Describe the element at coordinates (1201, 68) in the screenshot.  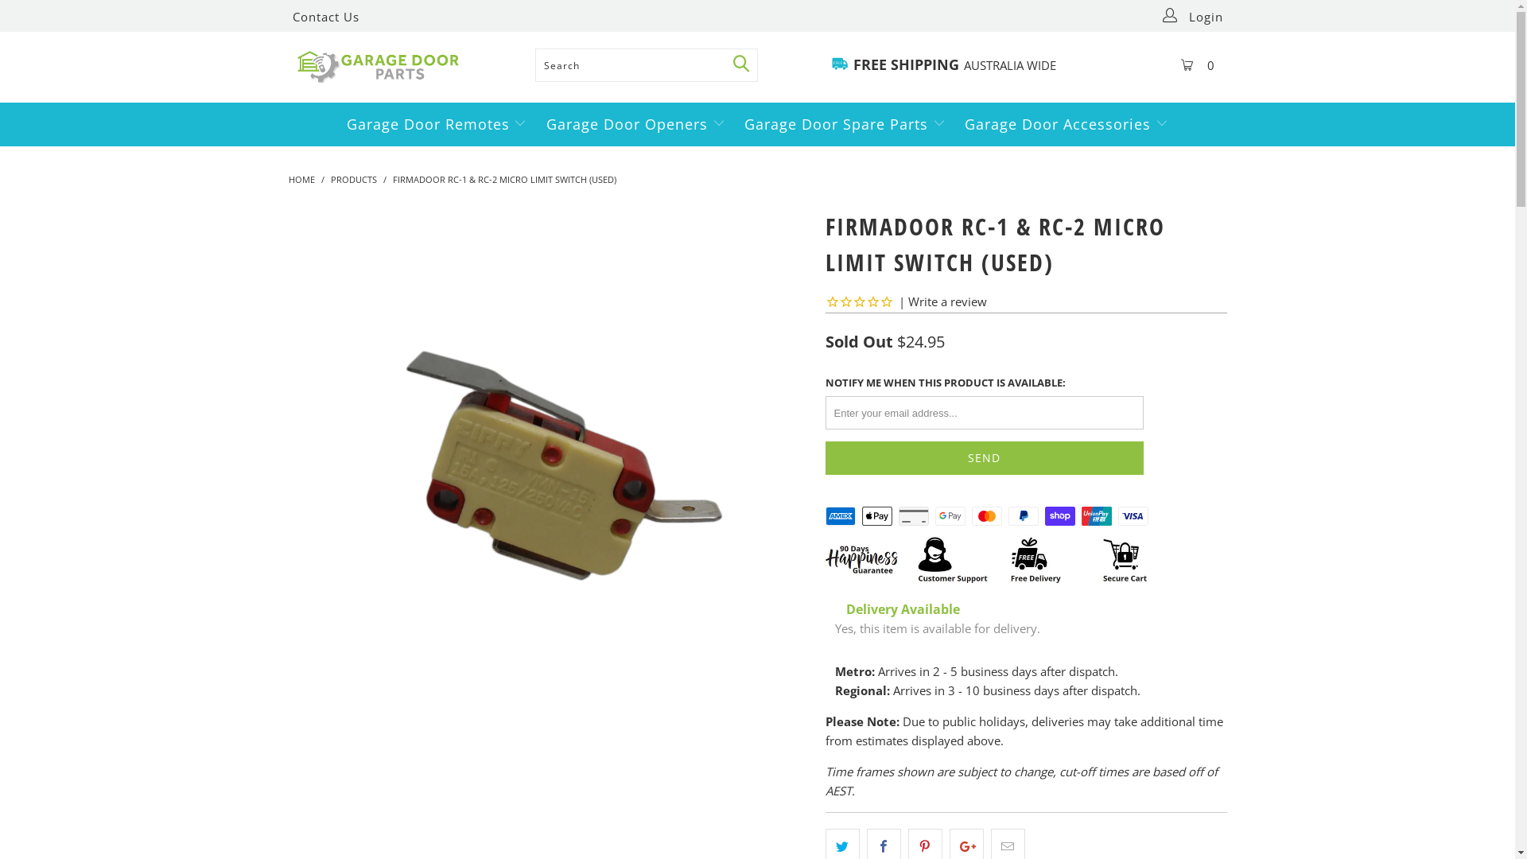
I see `0` at that location.